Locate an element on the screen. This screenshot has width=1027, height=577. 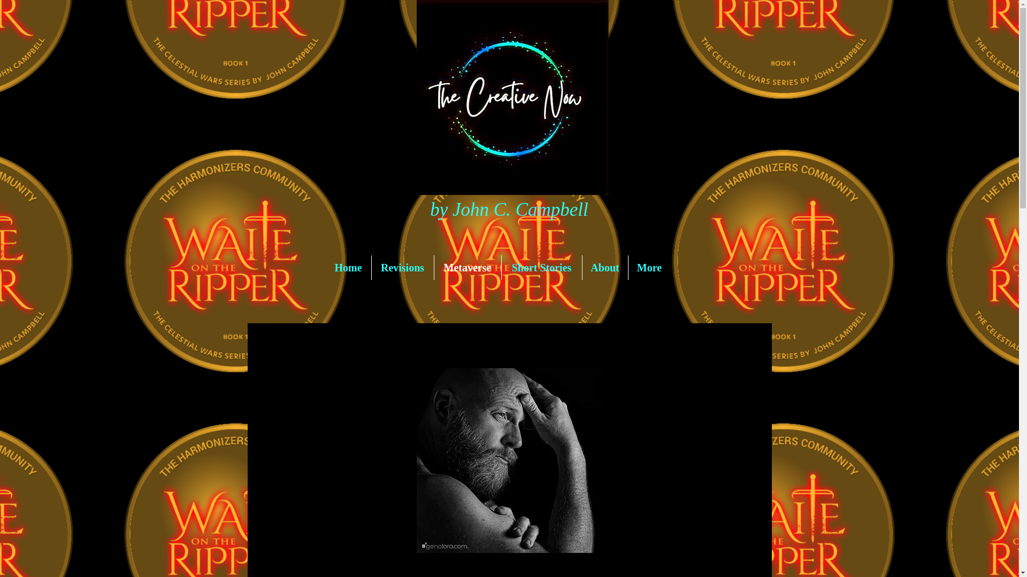
Revisions is located at coordinates (402, 267).